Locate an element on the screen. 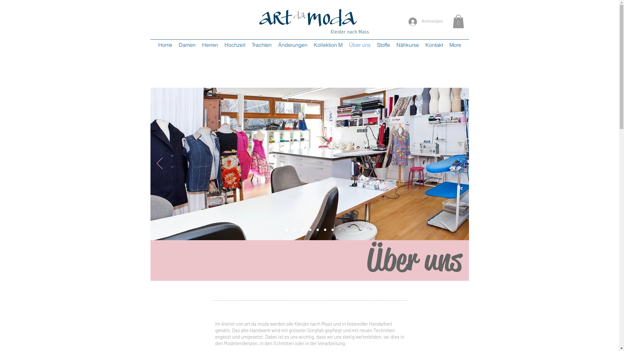 The image size is (624, 351). Herren is located at coordinates (210, 45).